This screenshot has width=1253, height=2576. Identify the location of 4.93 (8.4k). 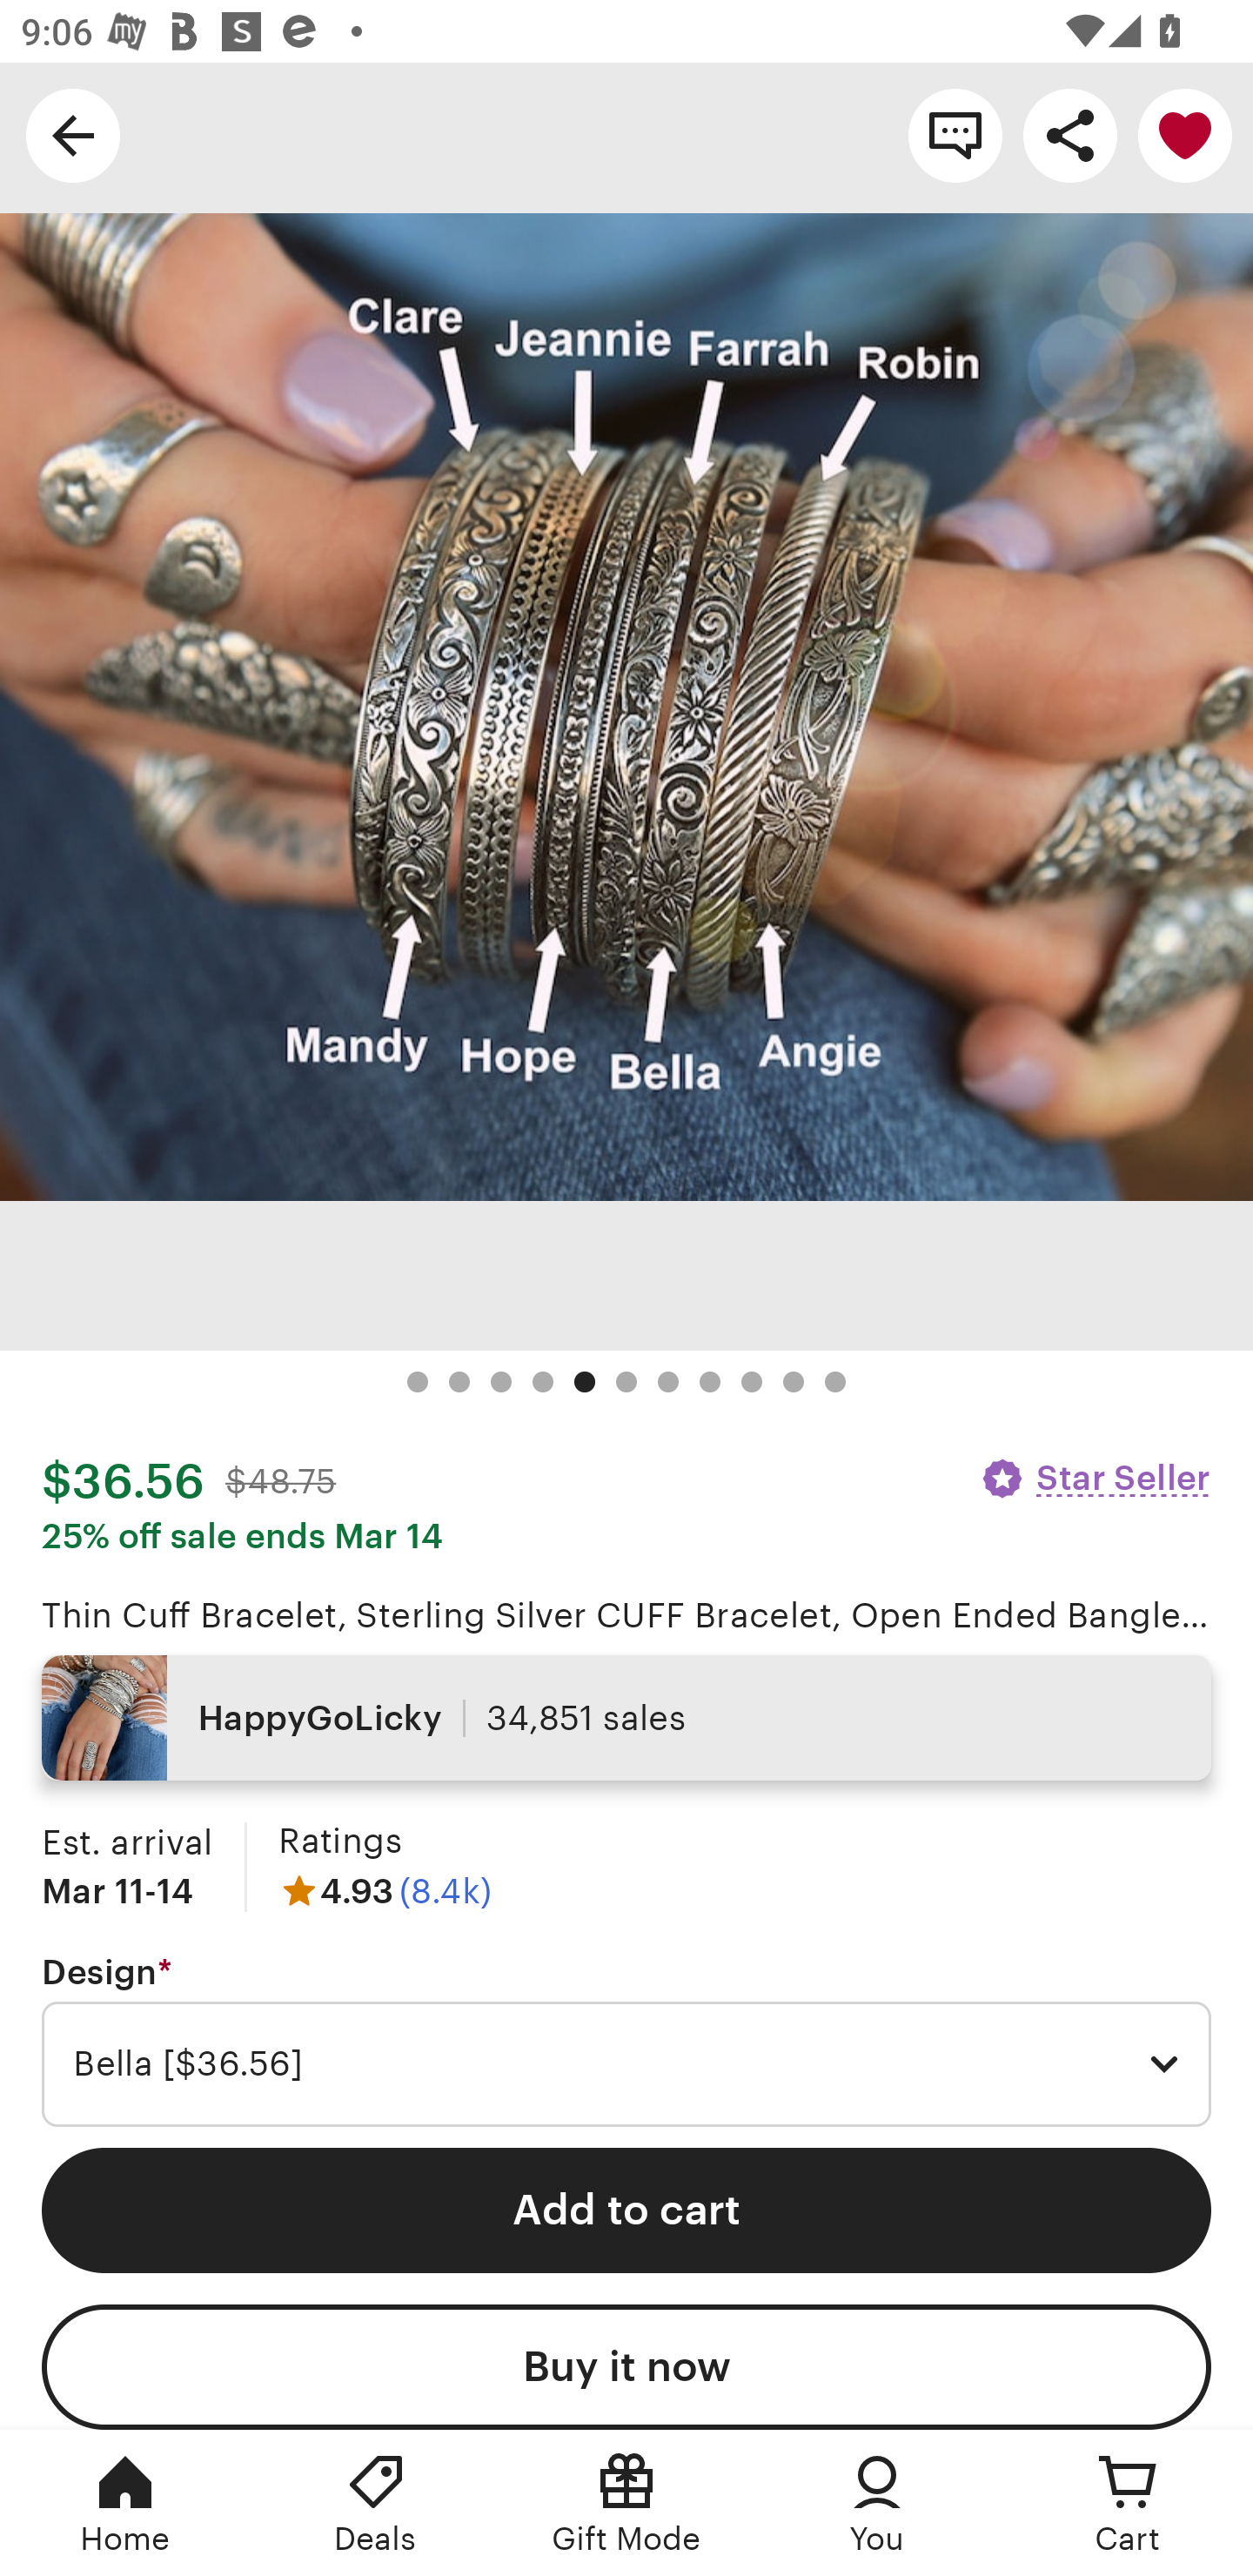
(385, 1890).